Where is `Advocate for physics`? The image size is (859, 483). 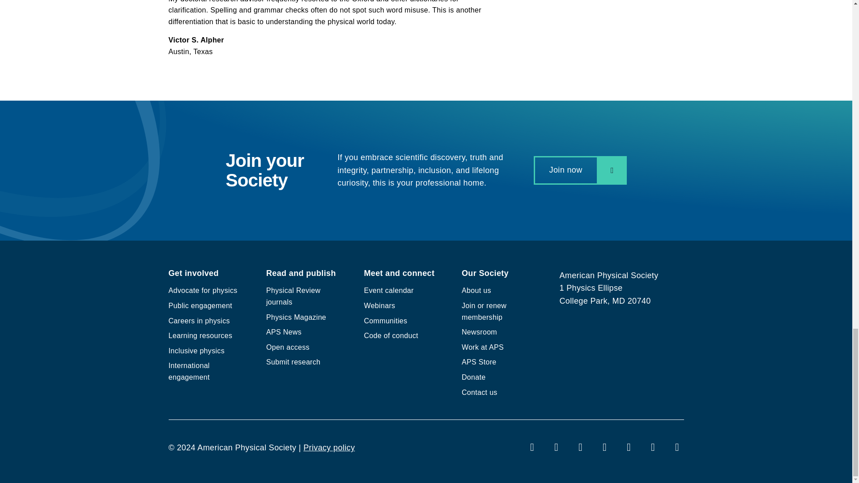 Advocate for physics is located at coordinates (202, 290).